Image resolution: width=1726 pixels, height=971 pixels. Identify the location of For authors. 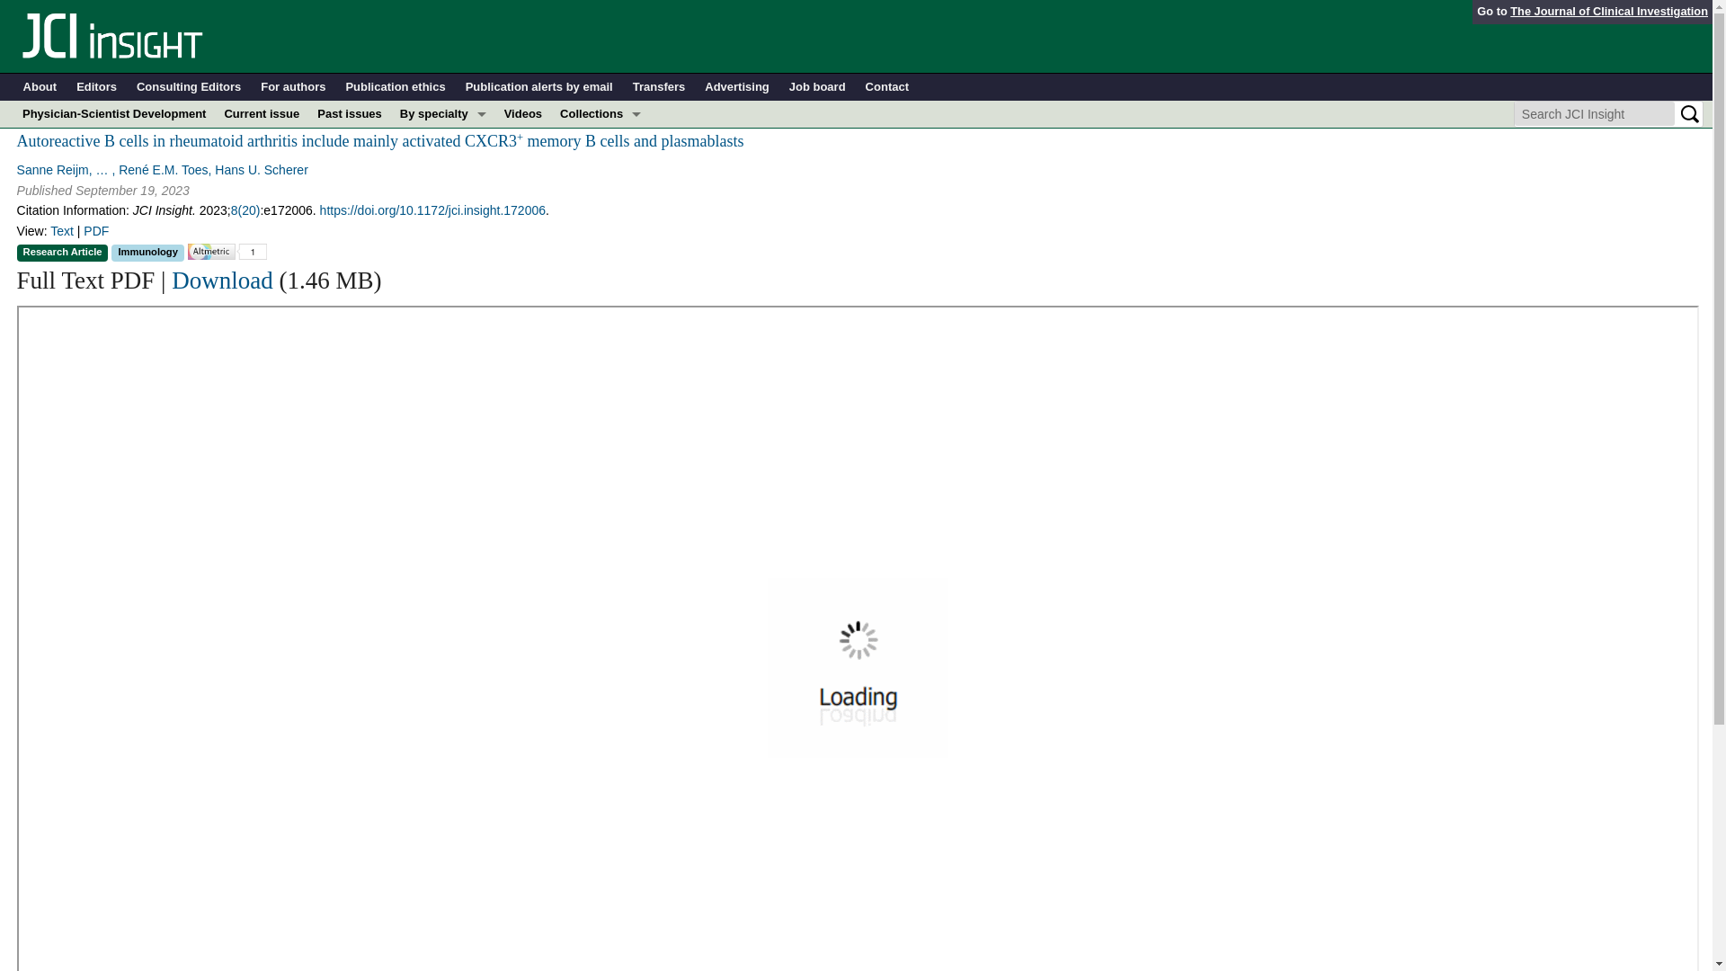
(293, 87).